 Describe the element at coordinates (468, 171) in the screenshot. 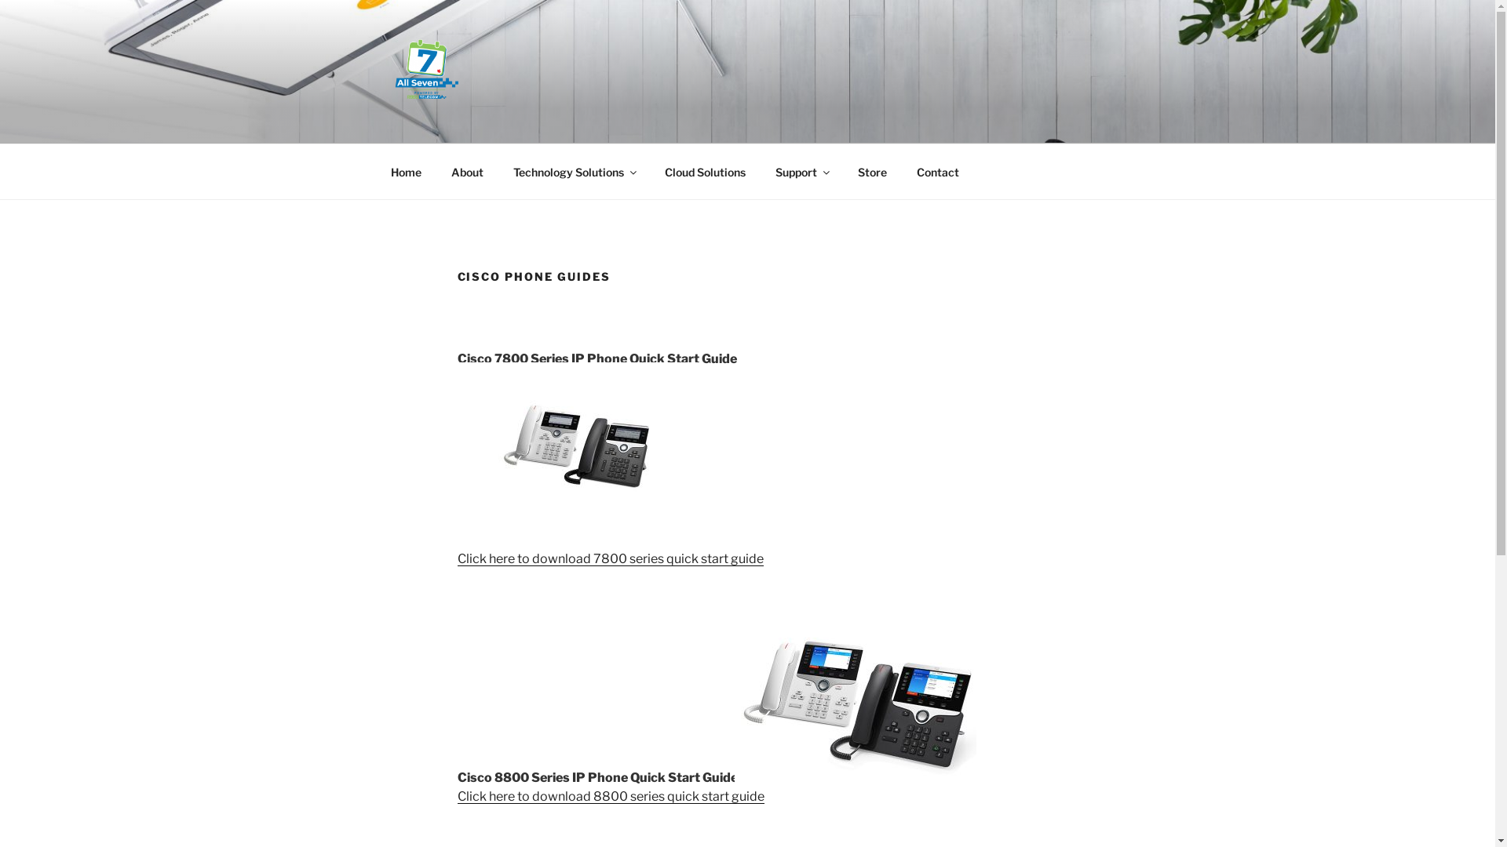

I see `About` at that location.